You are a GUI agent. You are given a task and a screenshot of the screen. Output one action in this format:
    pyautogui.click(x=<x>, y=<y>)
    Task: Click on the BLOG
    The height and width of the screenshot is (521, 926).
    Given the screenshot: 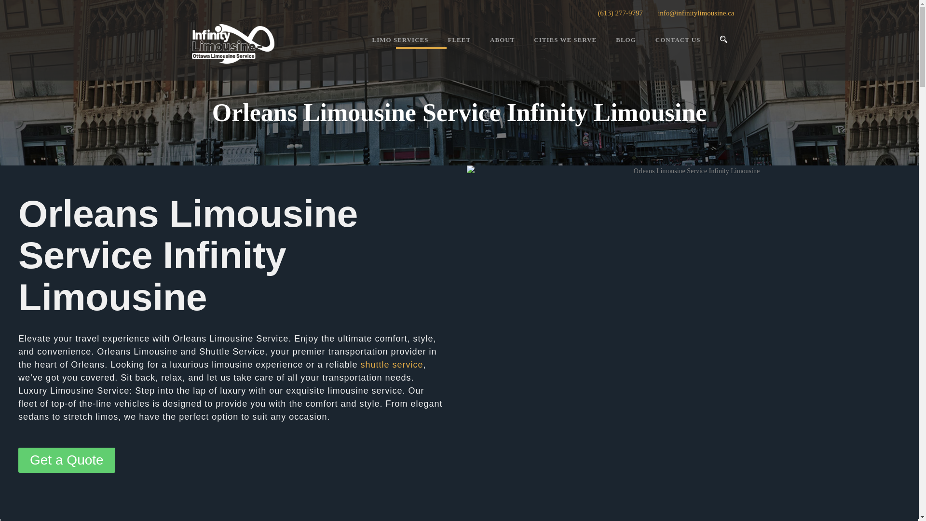 What is the action you would take?
    pyautogui.click(x=616, y=48)
    